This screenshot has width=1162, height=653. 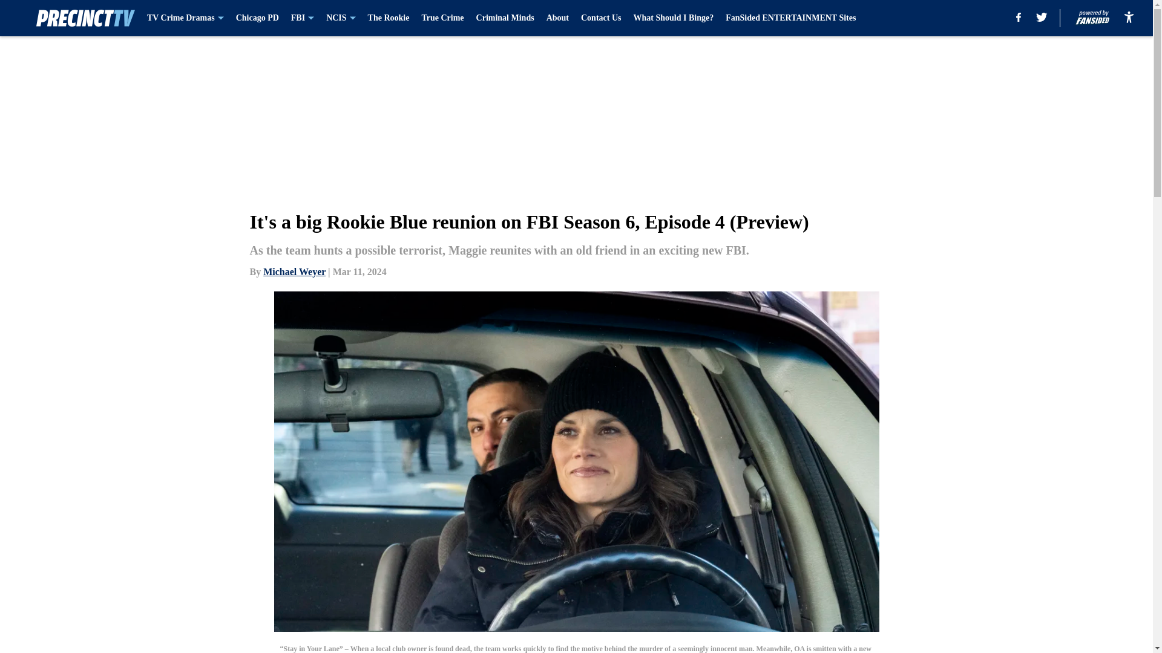 I want to click on The Rookie, so click(x=389, y=18).